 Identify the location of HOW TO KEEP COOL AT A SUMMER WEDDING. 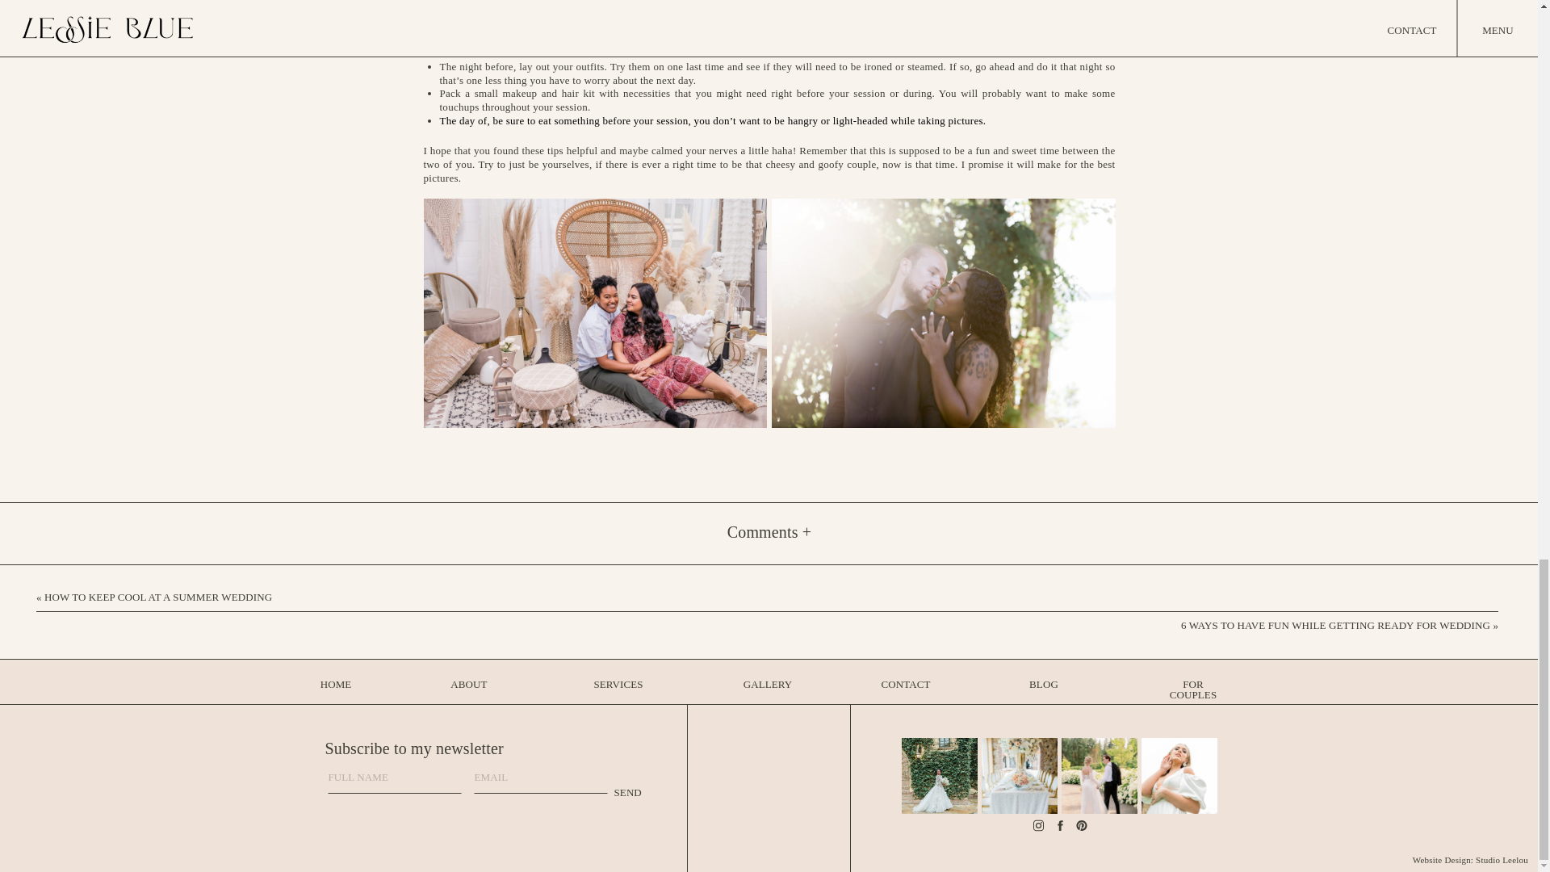
(158, 597).